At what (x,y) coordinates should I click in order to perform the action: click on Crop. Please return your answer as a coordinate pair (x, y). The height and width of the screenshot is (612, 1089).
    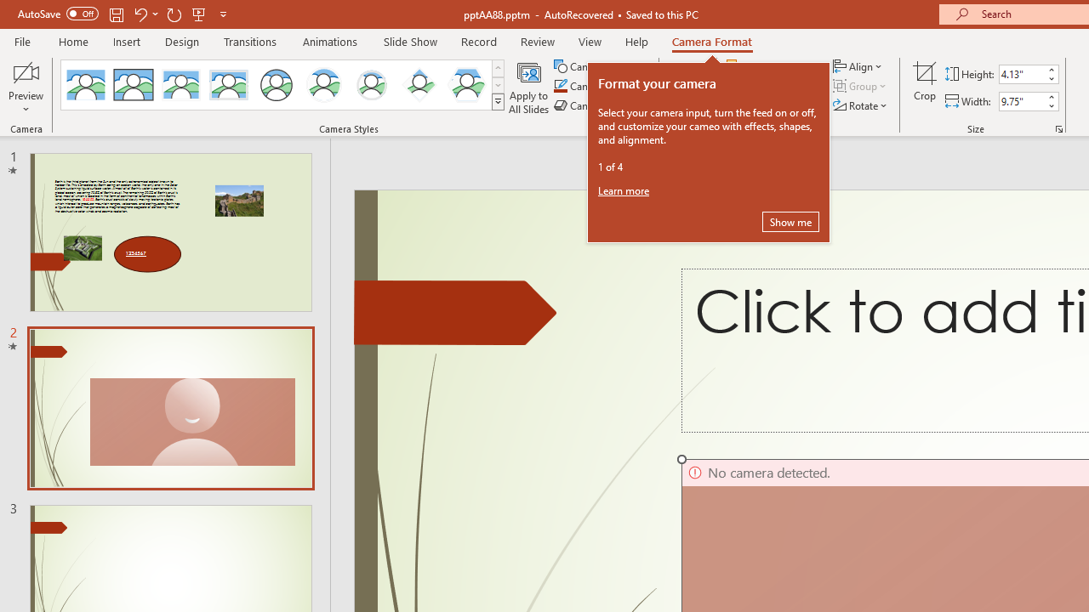
    Looking at the image, I should click on (925, 87).